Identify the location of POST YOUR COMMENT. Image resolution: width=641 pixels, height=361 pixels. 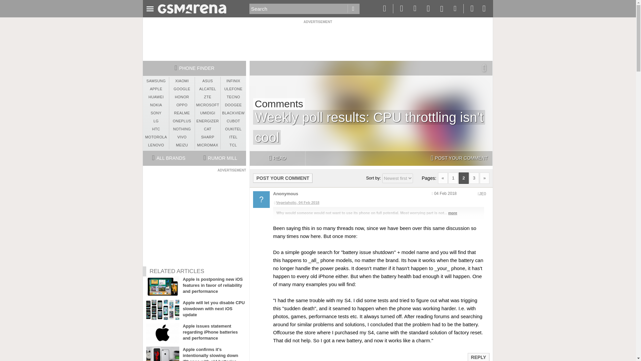
(459, 158).